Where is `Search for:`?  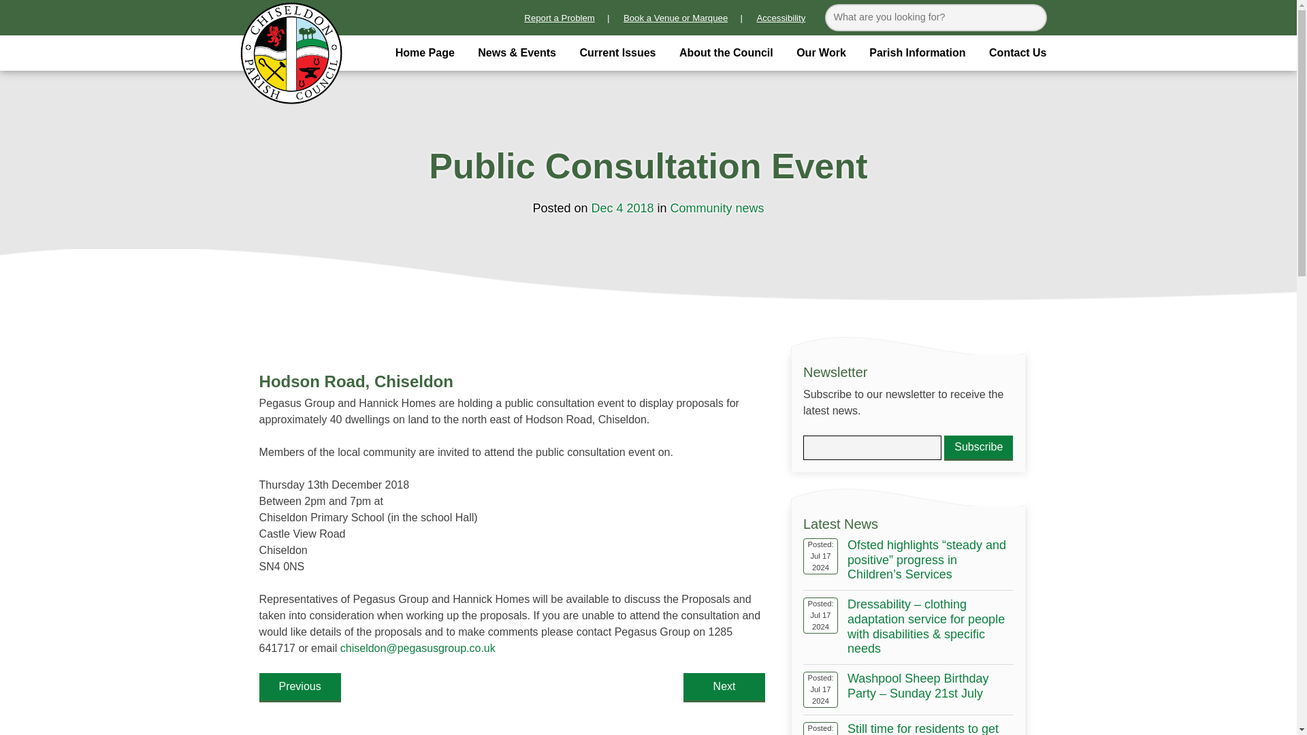
Search for: is located at coordinates (935, 18).